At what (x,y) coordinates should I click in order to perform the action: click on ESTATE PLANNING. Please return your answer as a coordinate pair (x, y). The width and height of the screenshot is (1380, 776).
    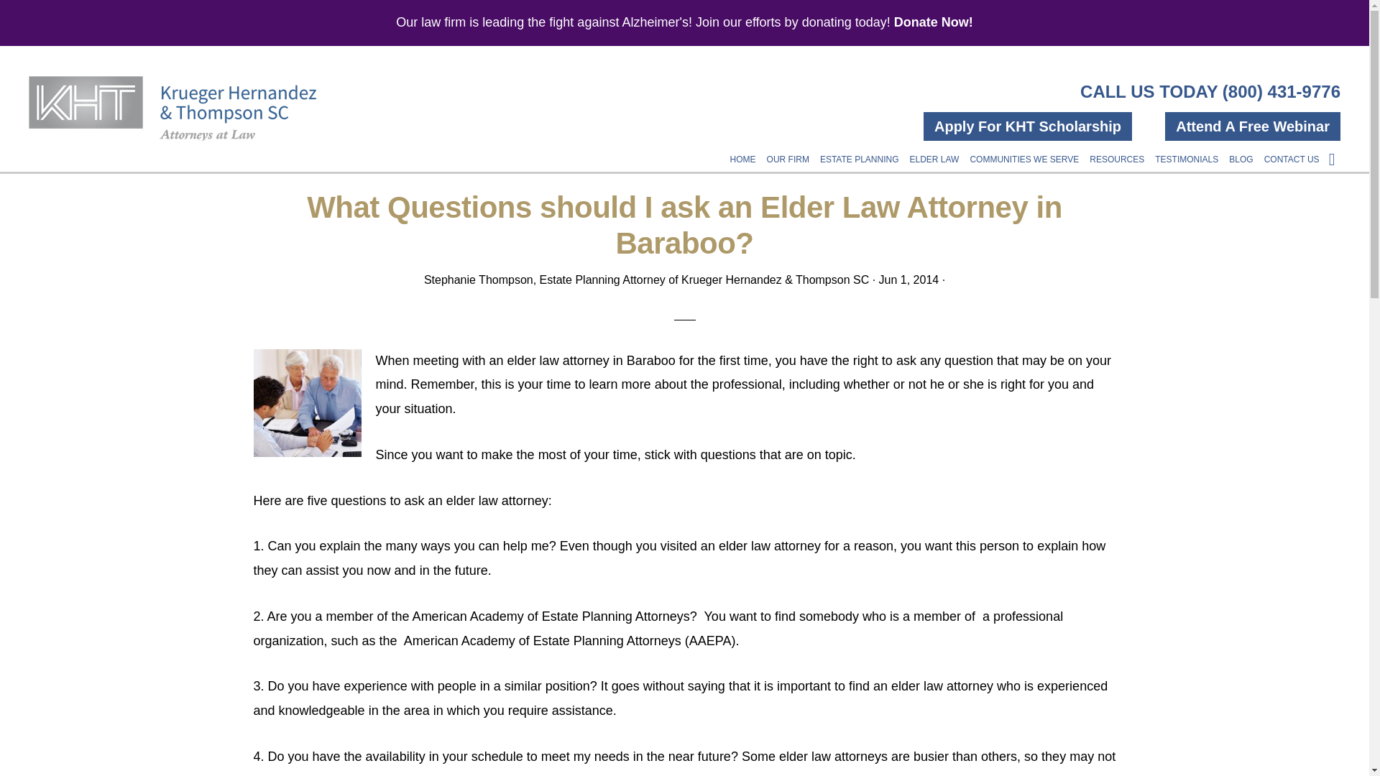
    Looking at the image, I should click on (860, 152).